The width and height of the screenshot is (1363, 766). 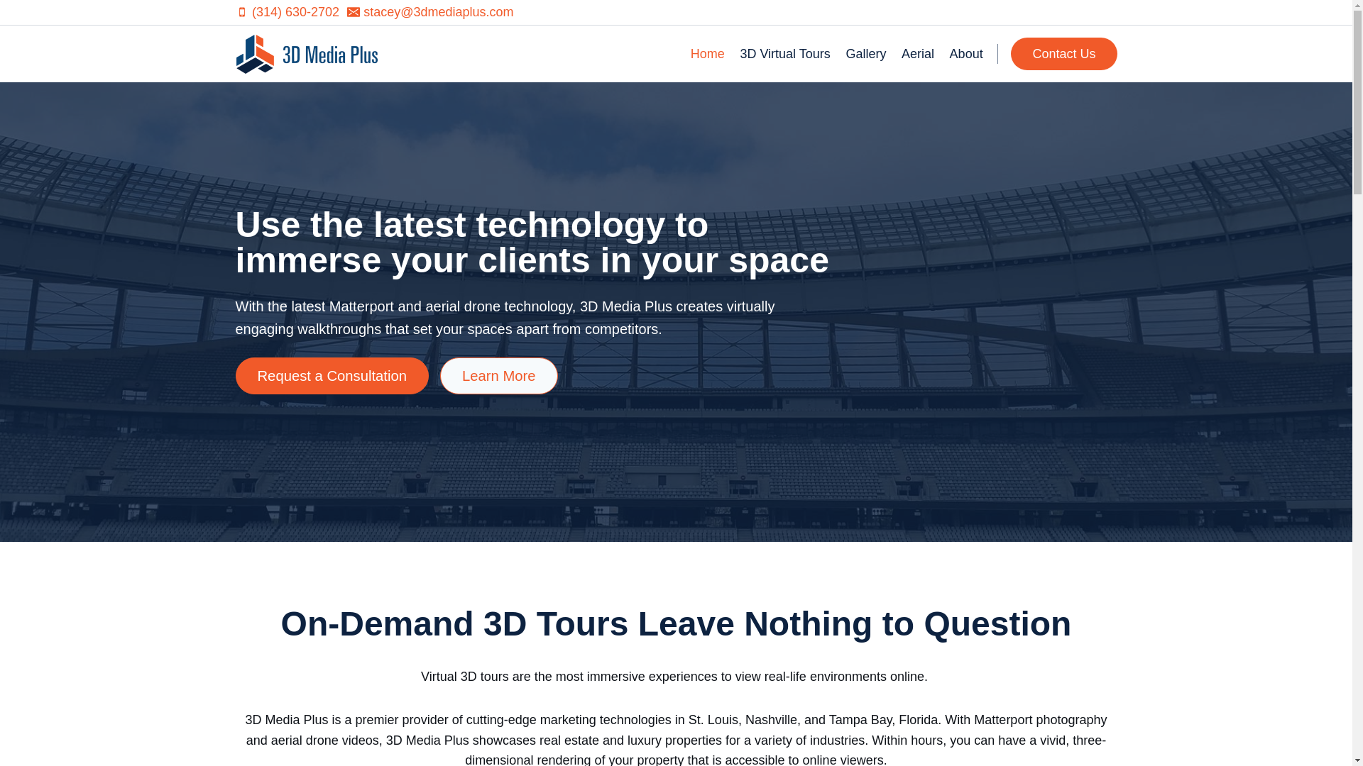 What do you see at coordinates (785, 54) in the screenshot?
I see `3D Virtual Tours` at bounding box center [785, 54].